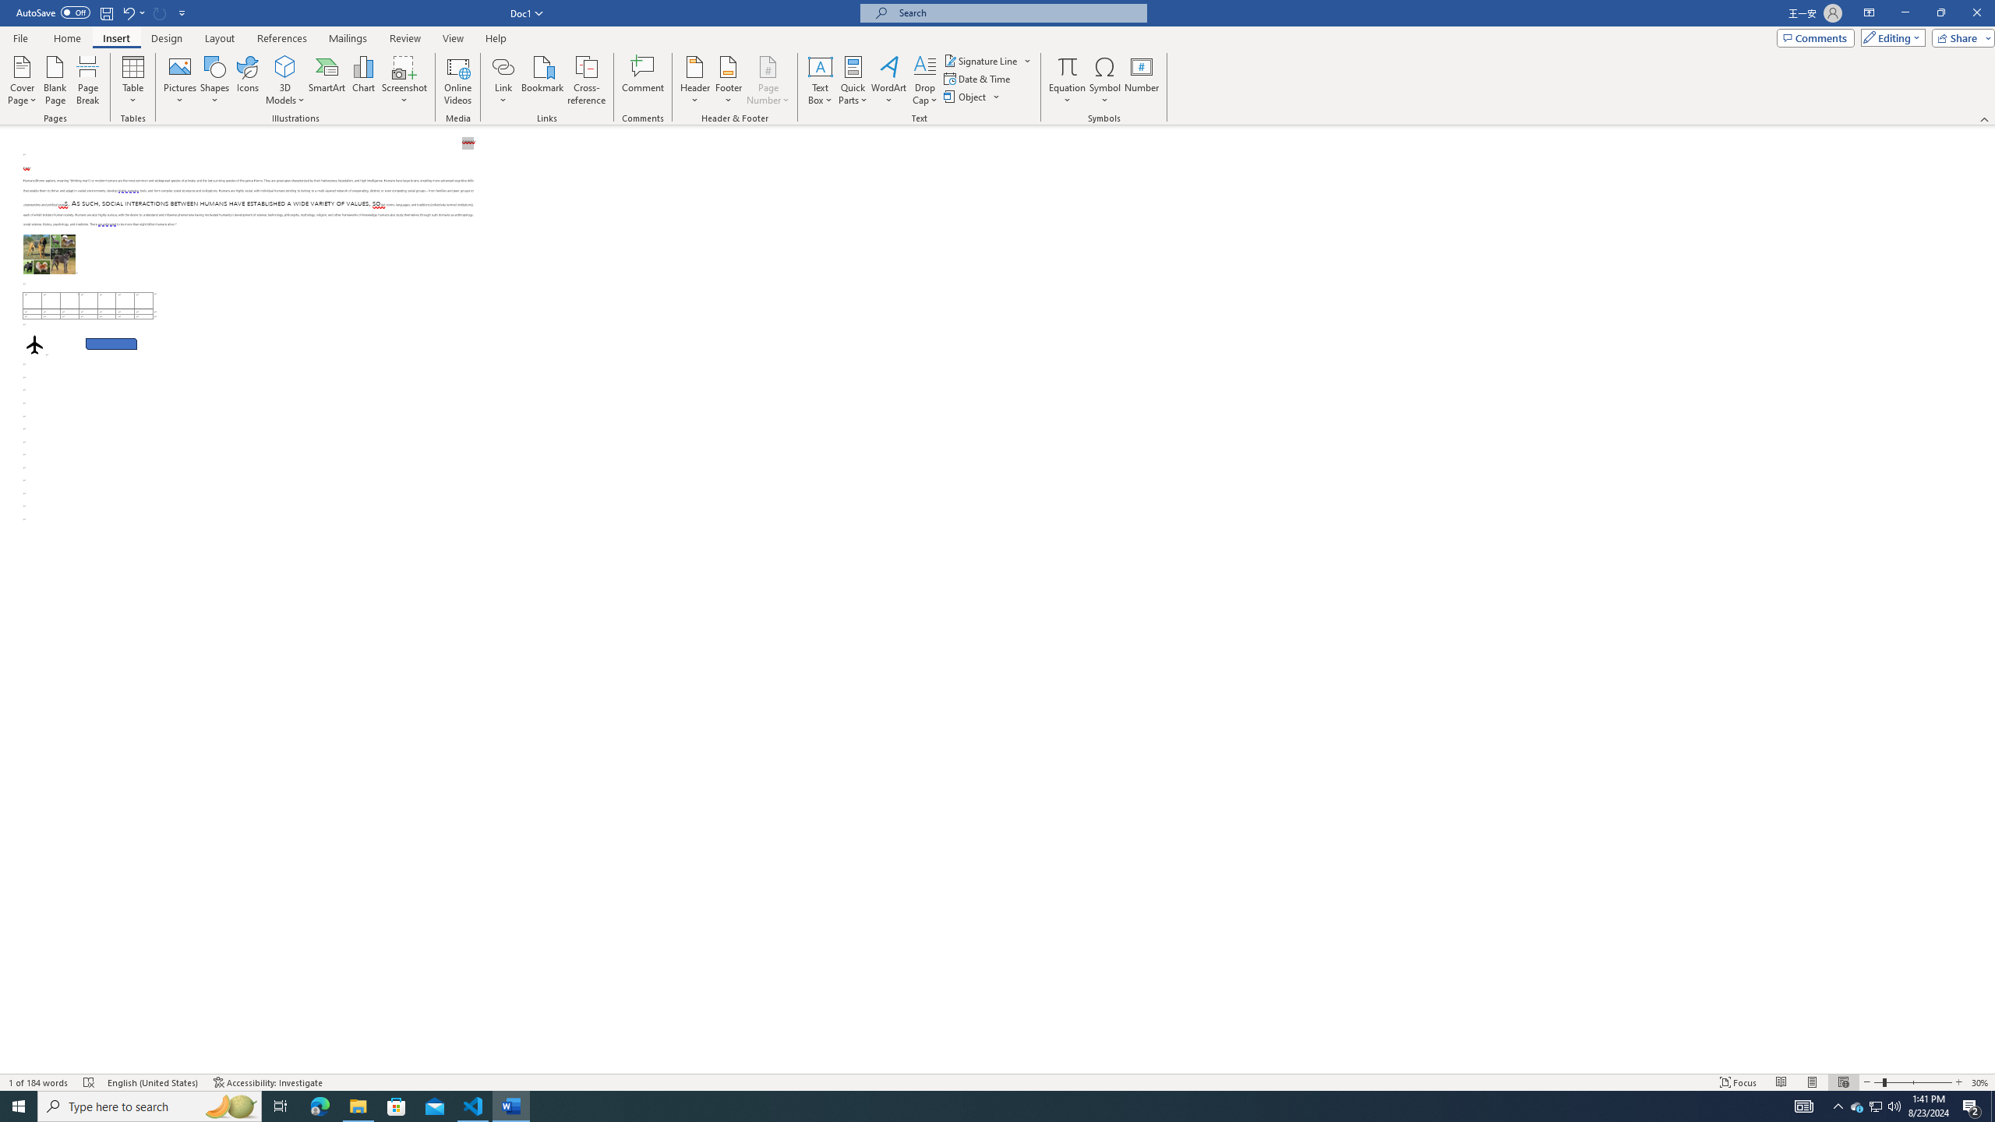 Image resolution: width=1995 pixels, height=1122 pixels. I want to click on Rectangle: Diagonal Corners Snipped 2, so click(111, 344).